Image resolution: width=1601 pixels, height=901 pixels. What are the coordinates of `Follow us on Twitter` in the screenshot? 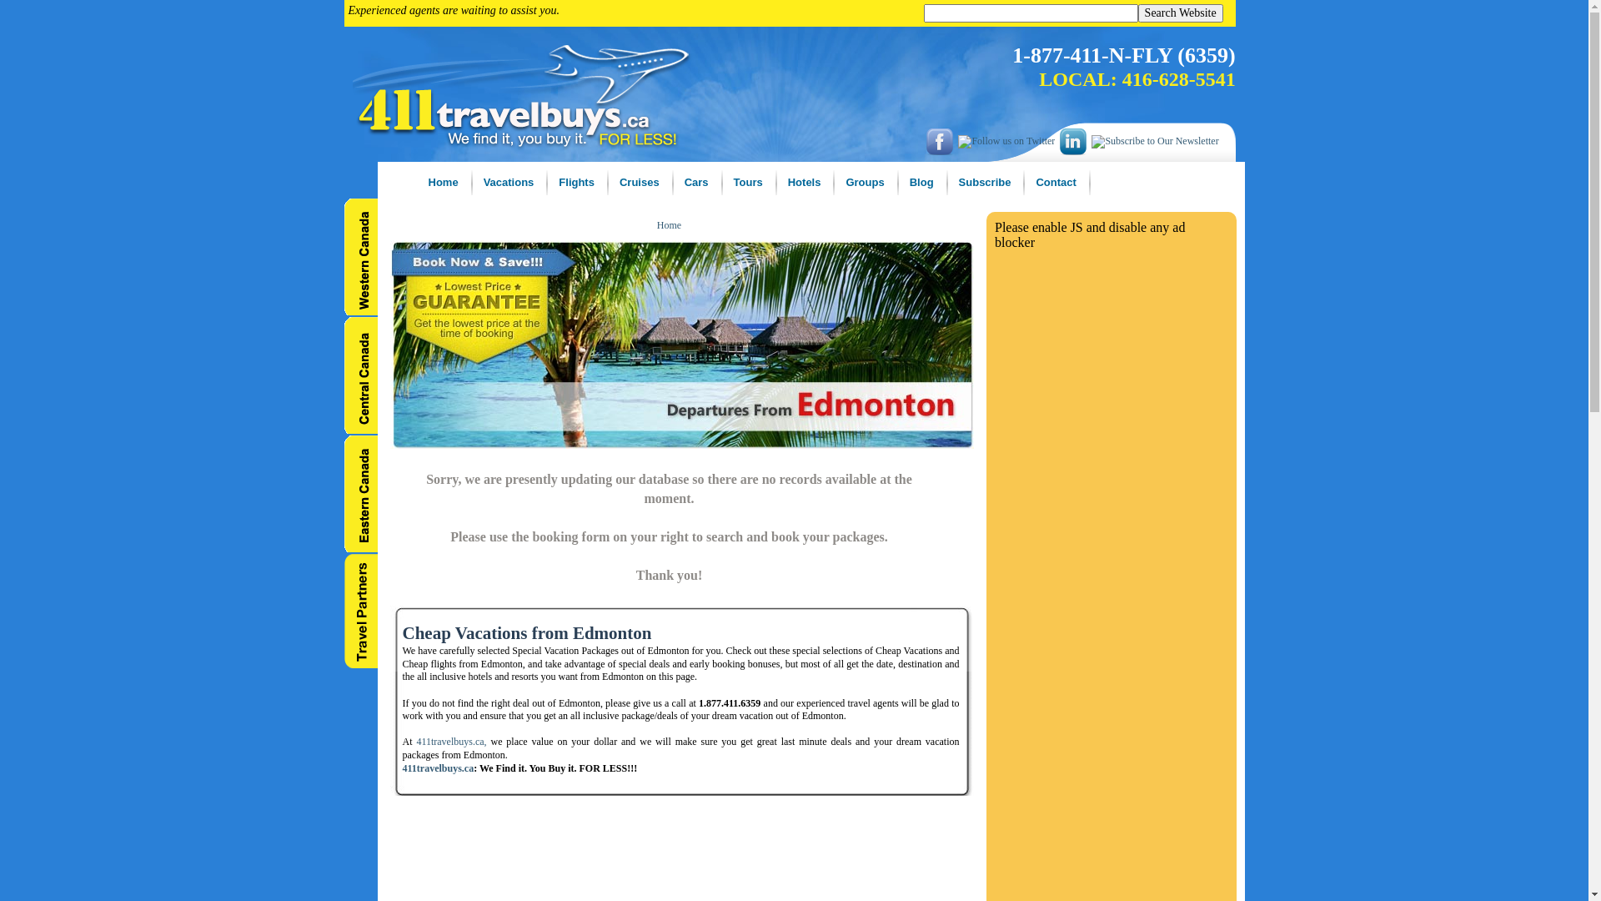 It's located at (1009, 142).